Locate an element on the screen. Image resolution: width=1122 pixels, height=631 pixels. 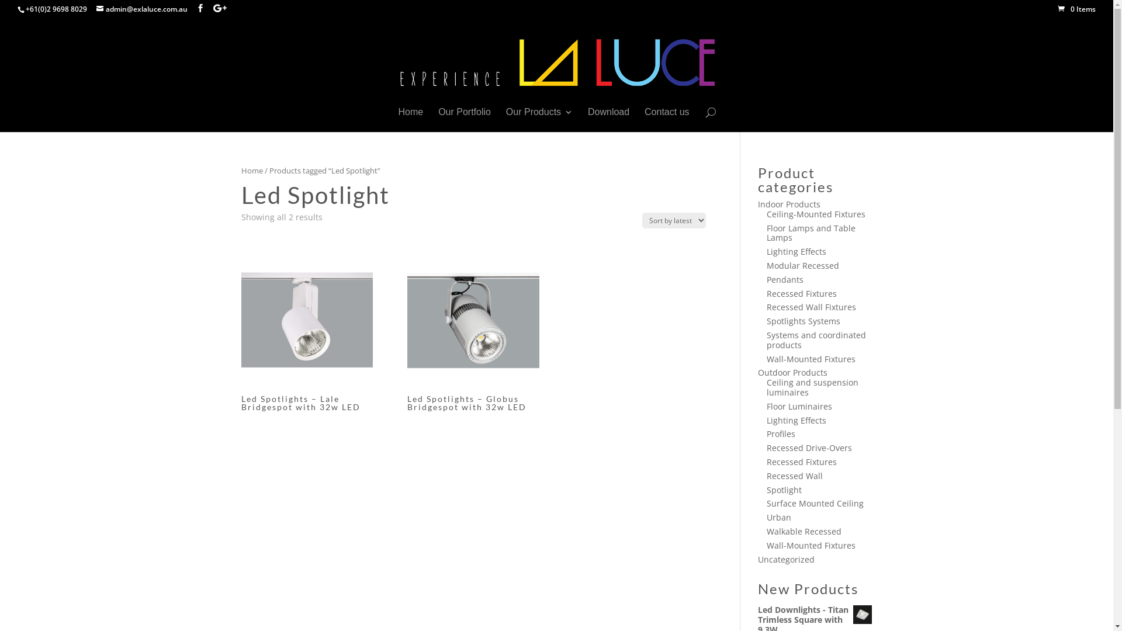
Recessed Wall is located at coordinates (795, 476).